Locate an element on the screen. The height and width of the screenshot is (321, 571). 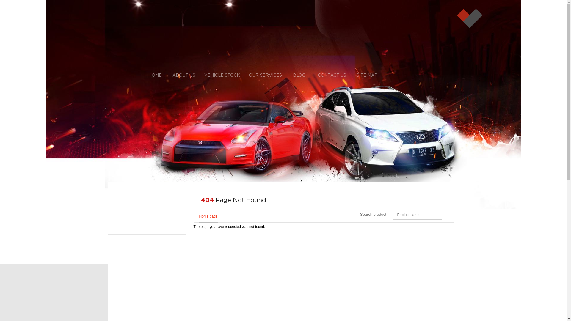
LEXUS is located at coordinates (147, 229).